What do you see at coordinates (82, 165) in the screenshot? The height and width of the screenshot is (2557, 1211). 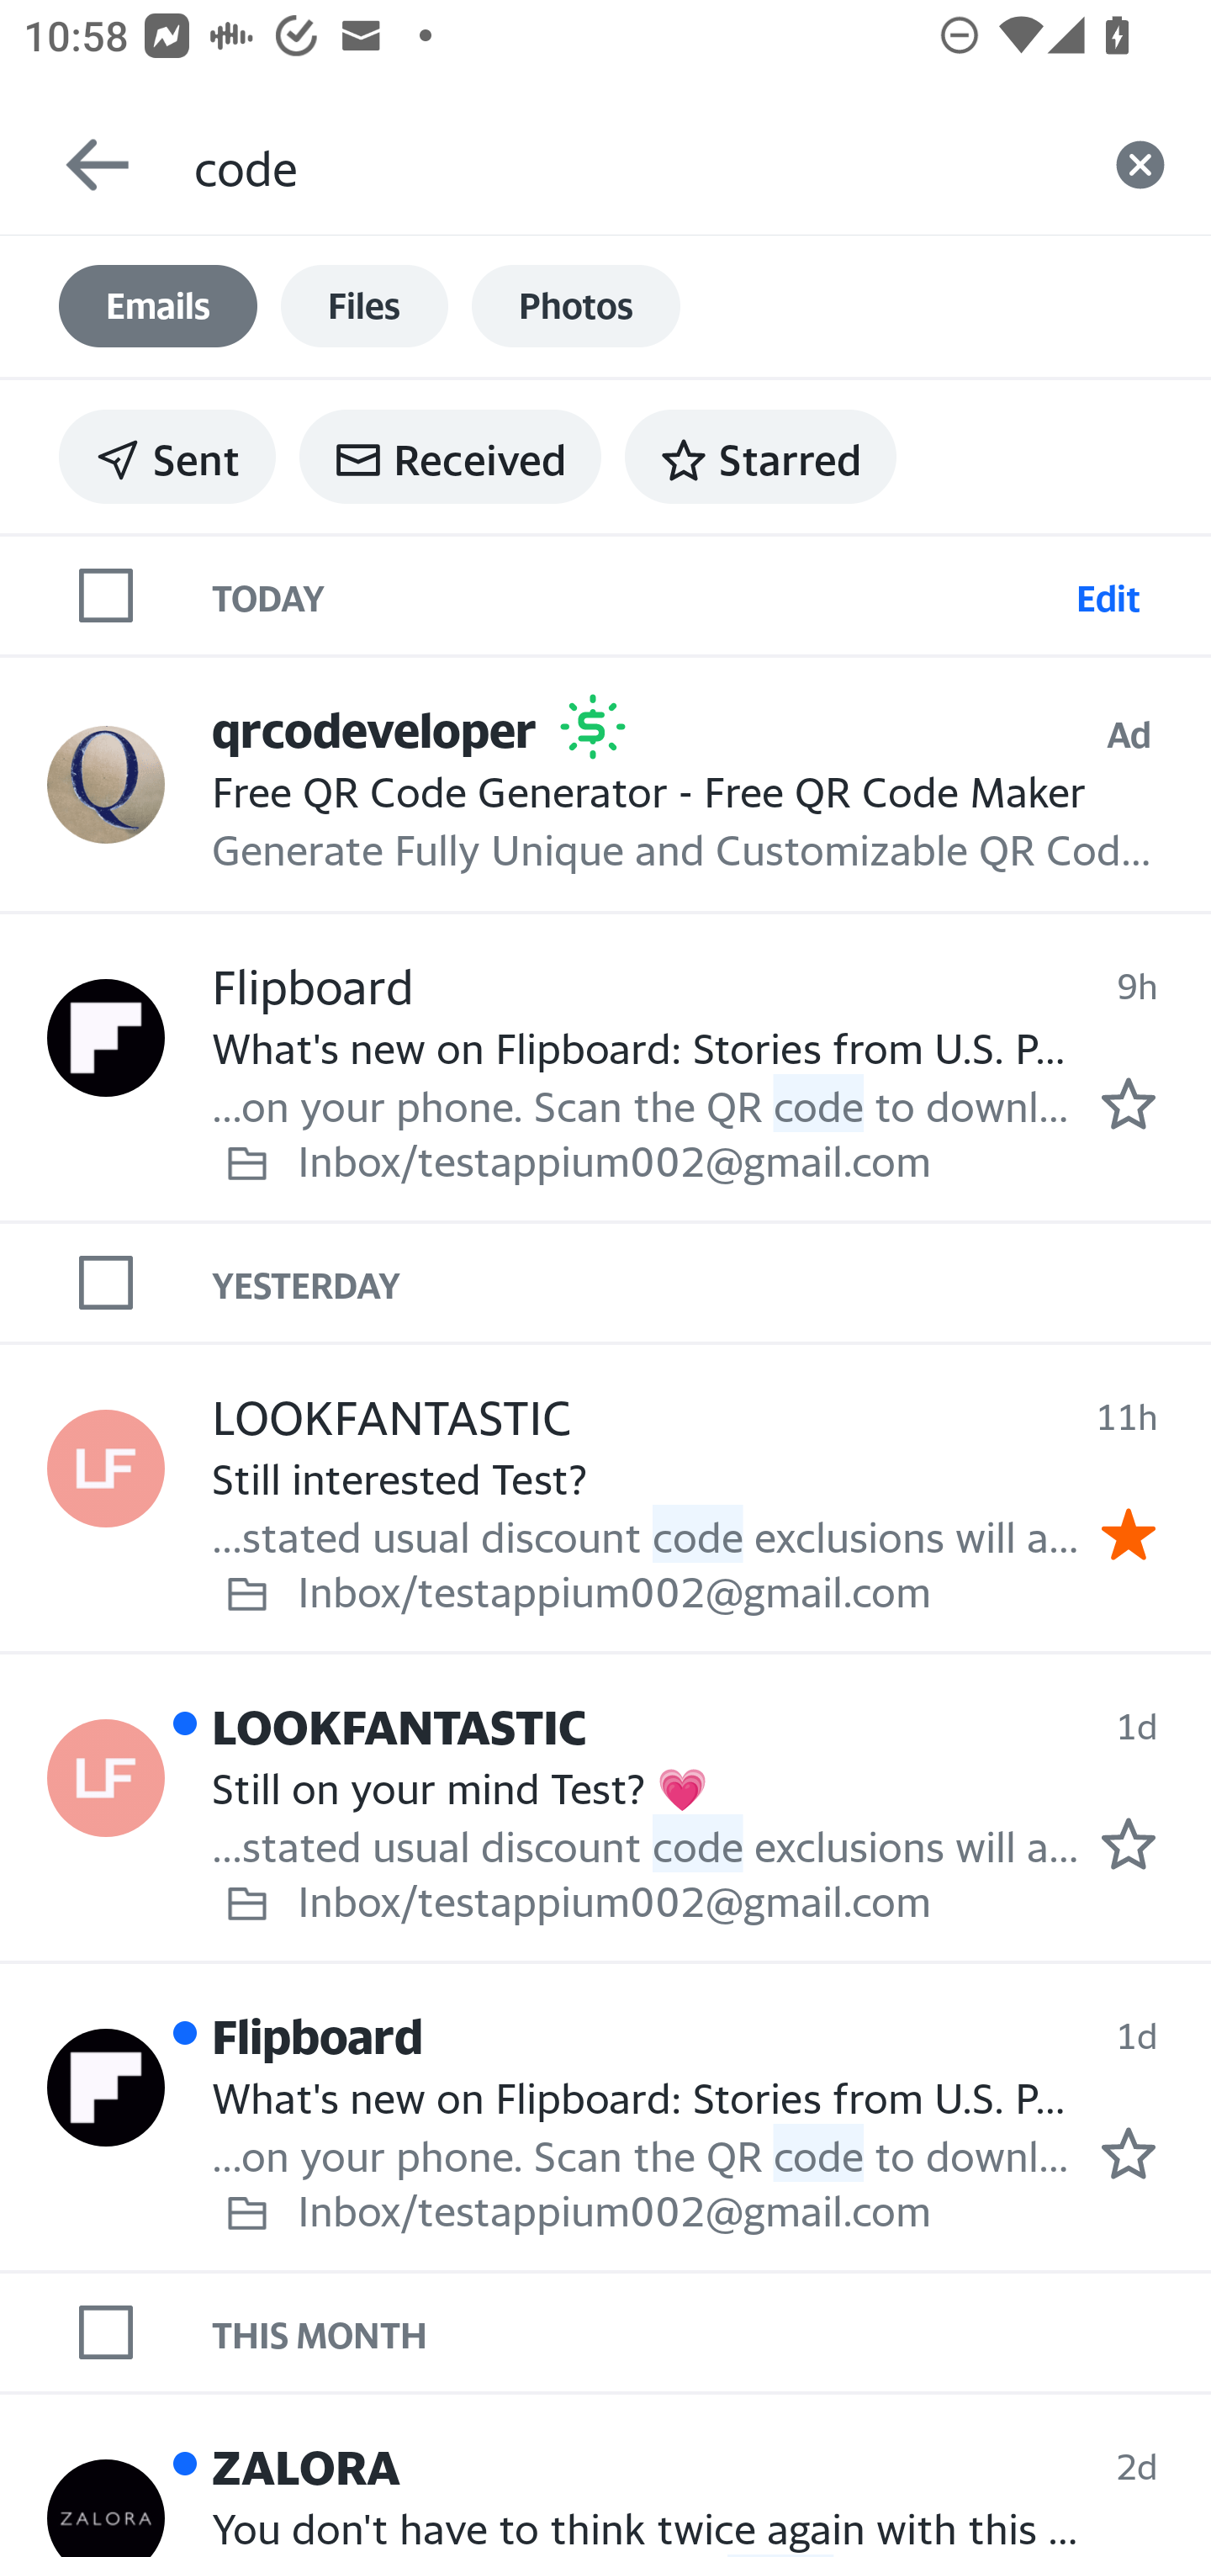 I see `Back` at bounding box center [82, 165].